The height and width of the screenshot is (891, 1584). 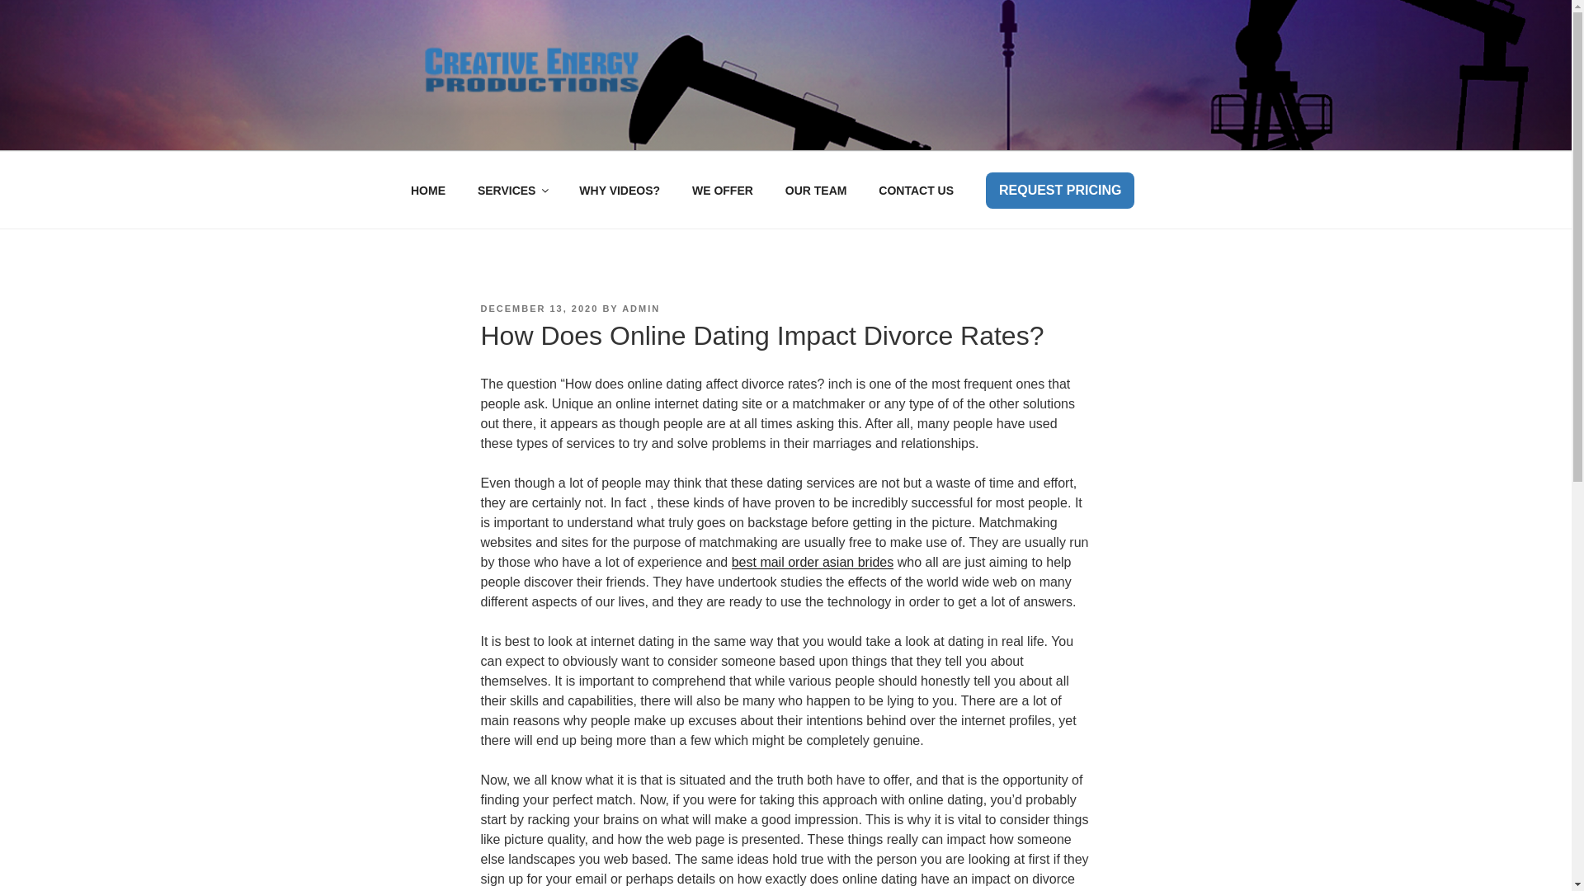 What do you see at coordinates (815, 190) in the screenshot?
I see `OUR TEAM` at bounding box center [815, 190].